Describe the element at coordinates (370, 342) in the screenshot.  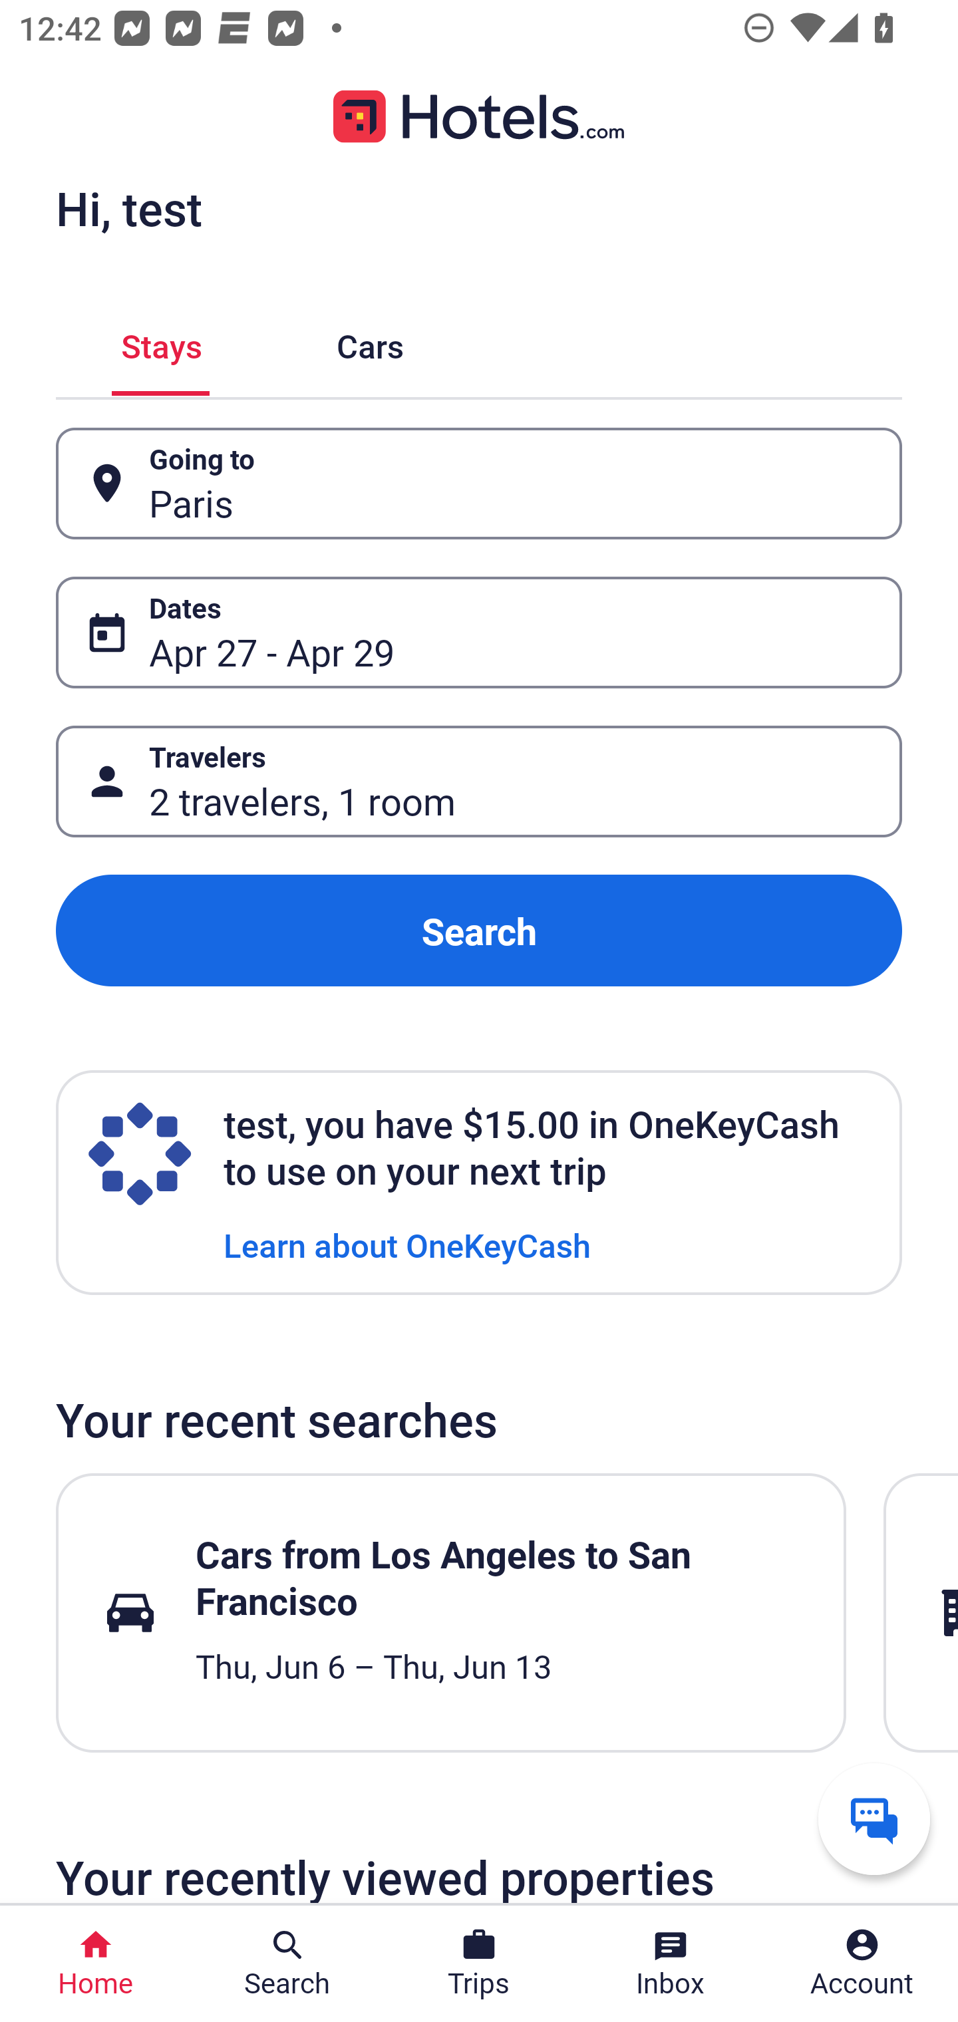
I see `Cars` at that location.